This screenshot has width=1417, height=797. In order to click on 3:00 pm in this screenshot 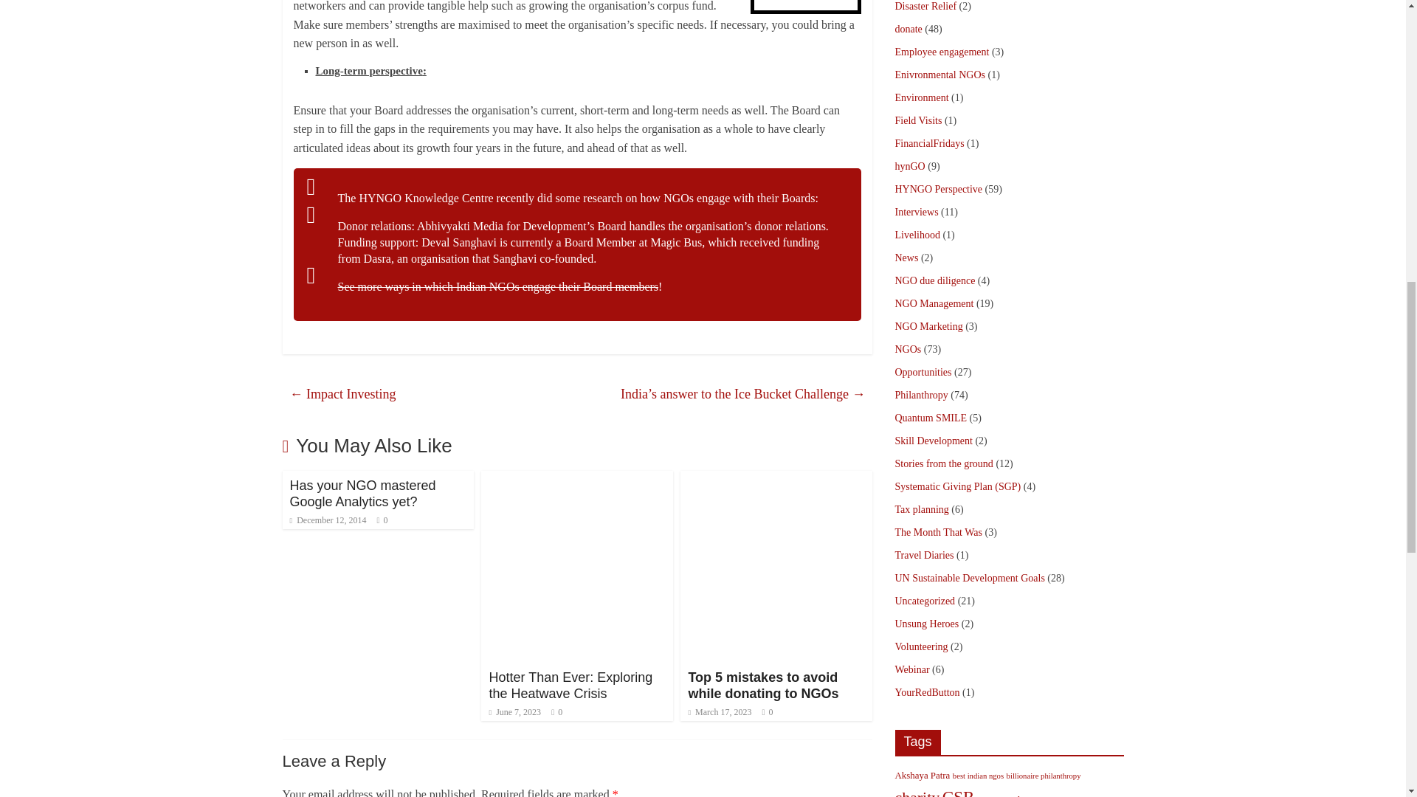, I will do `click(515, 711)`.